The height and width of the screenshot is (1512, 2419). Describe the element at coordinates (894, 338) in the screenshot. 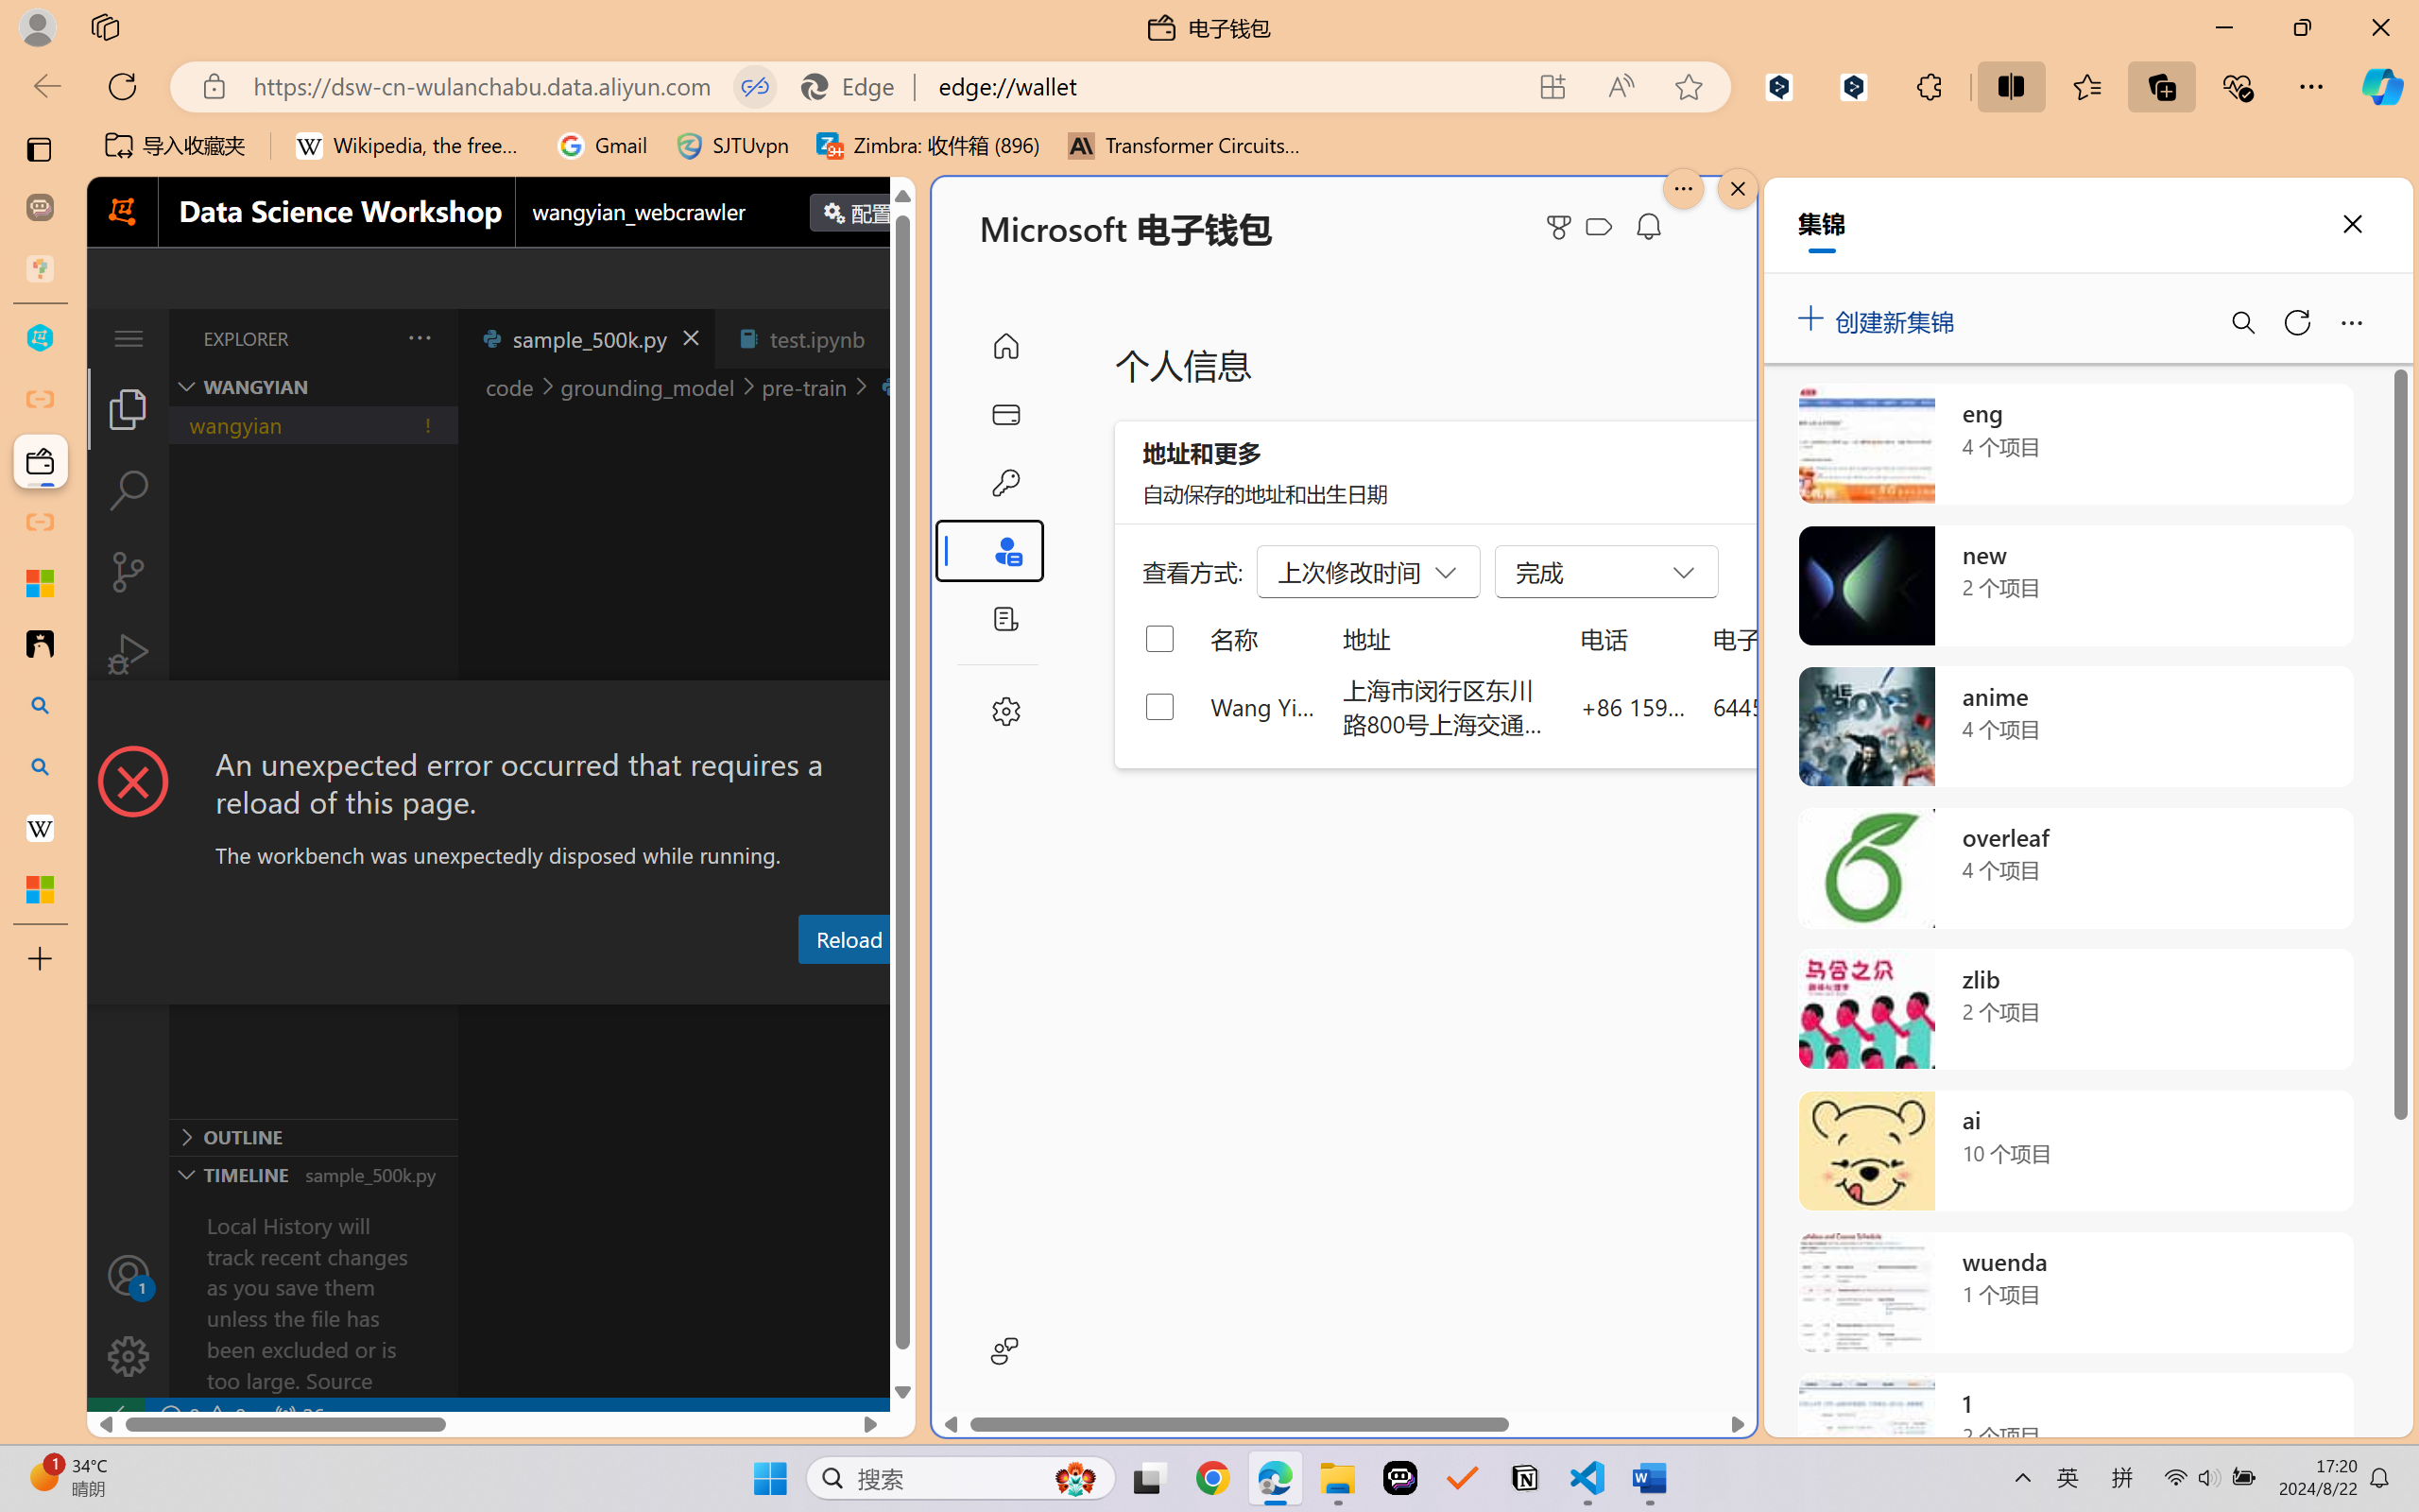

I see `Tab actions` at that location.